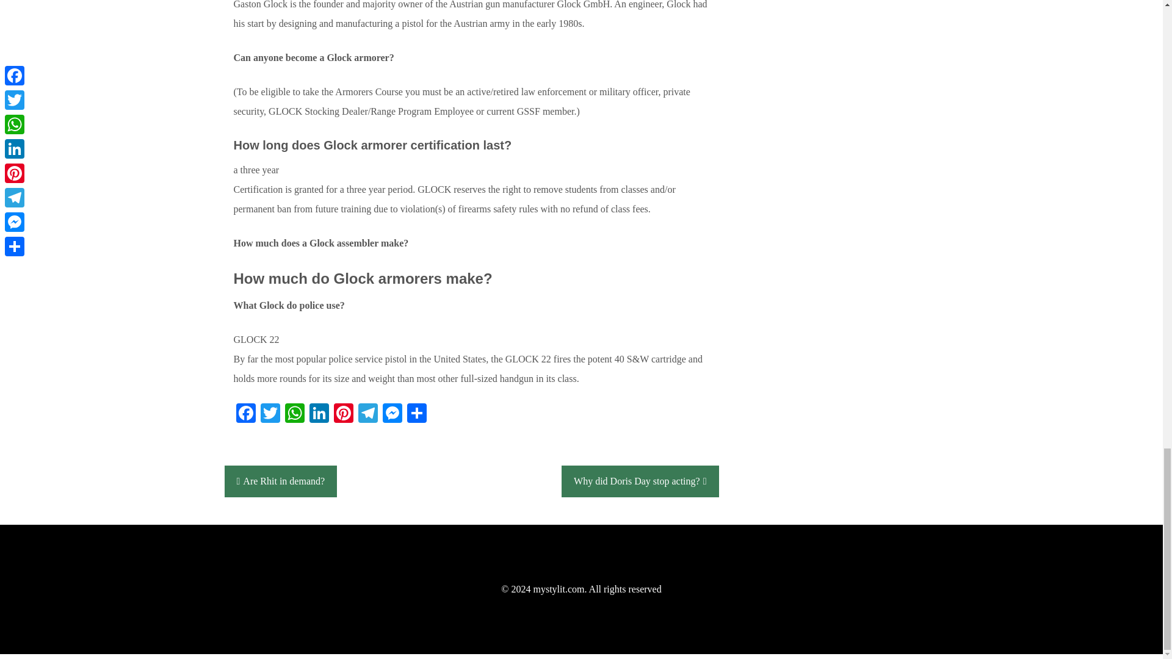 The image size is (1172, 659). Describe the element at coordinates (281, 481) in the screenshot. I see `Are Rhit in demand?` at that location.